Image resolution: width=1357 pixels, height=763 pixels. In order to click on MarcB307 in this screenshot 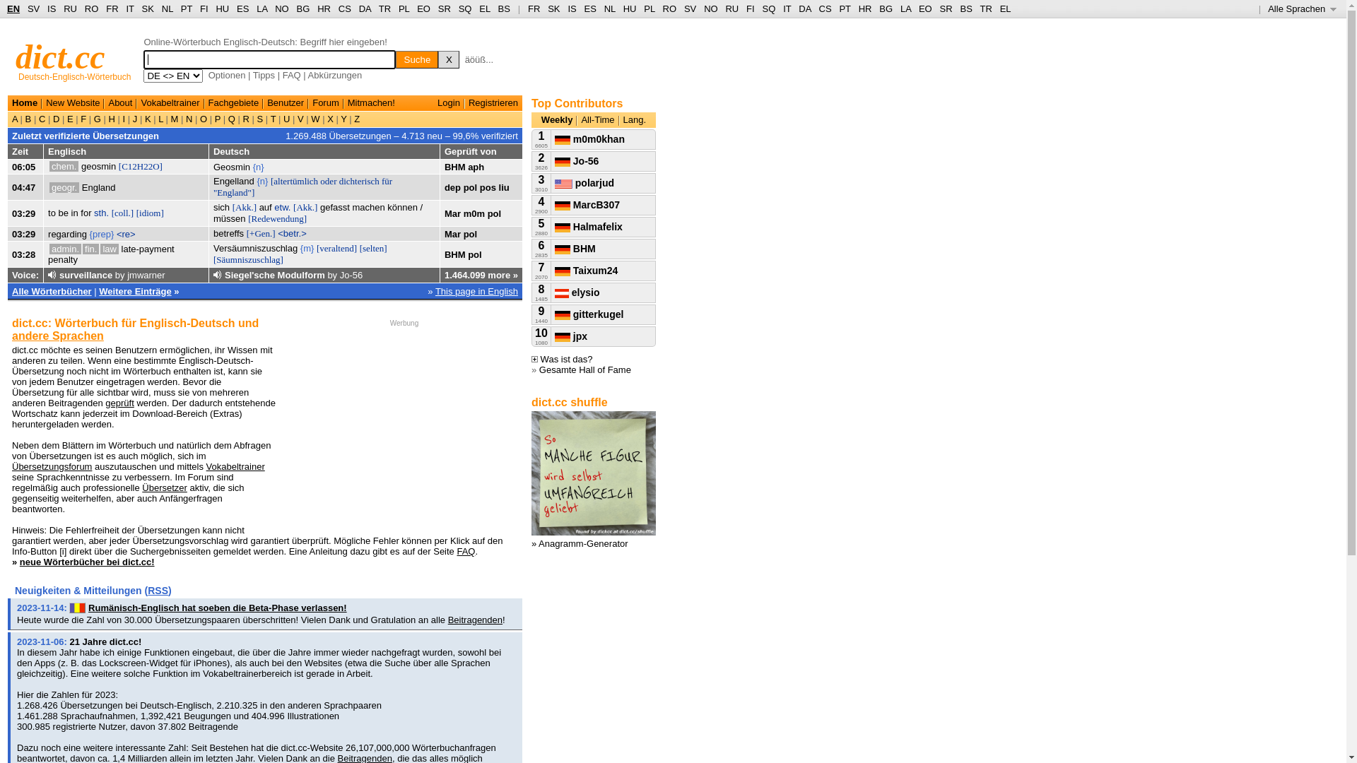, I will do `click(587, 205)`.